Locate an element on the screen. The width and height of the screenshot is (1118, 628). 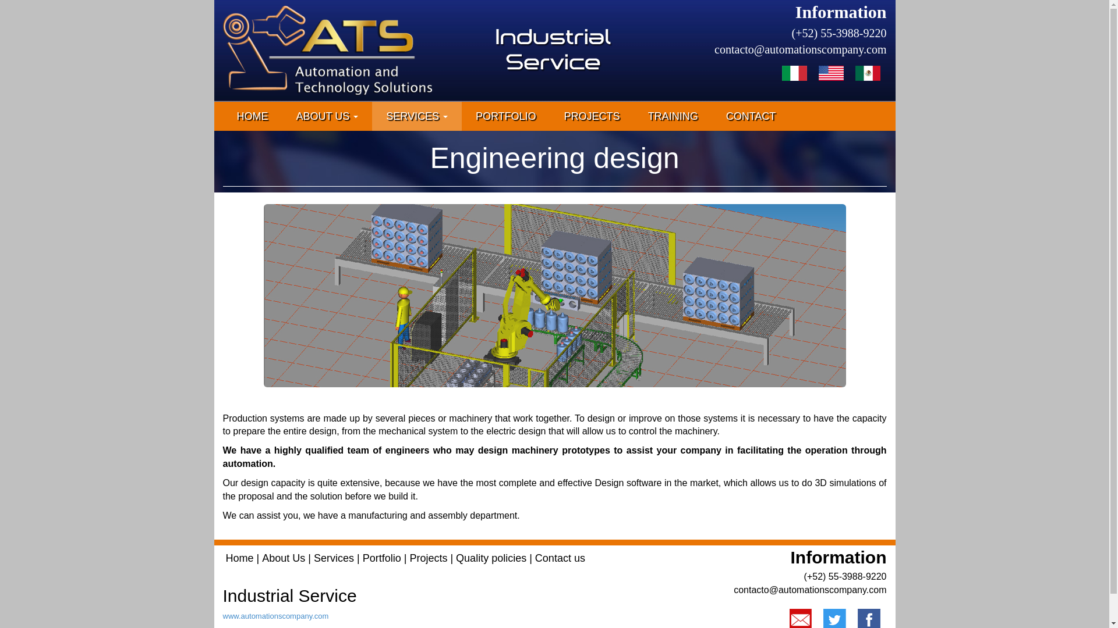
PROJECTS is located at coordinates (592, 116).